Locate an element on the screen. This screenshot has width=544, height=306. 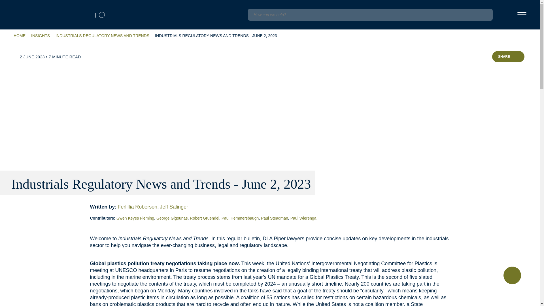
Jeff Salinger is located at coordinates (175, 207).